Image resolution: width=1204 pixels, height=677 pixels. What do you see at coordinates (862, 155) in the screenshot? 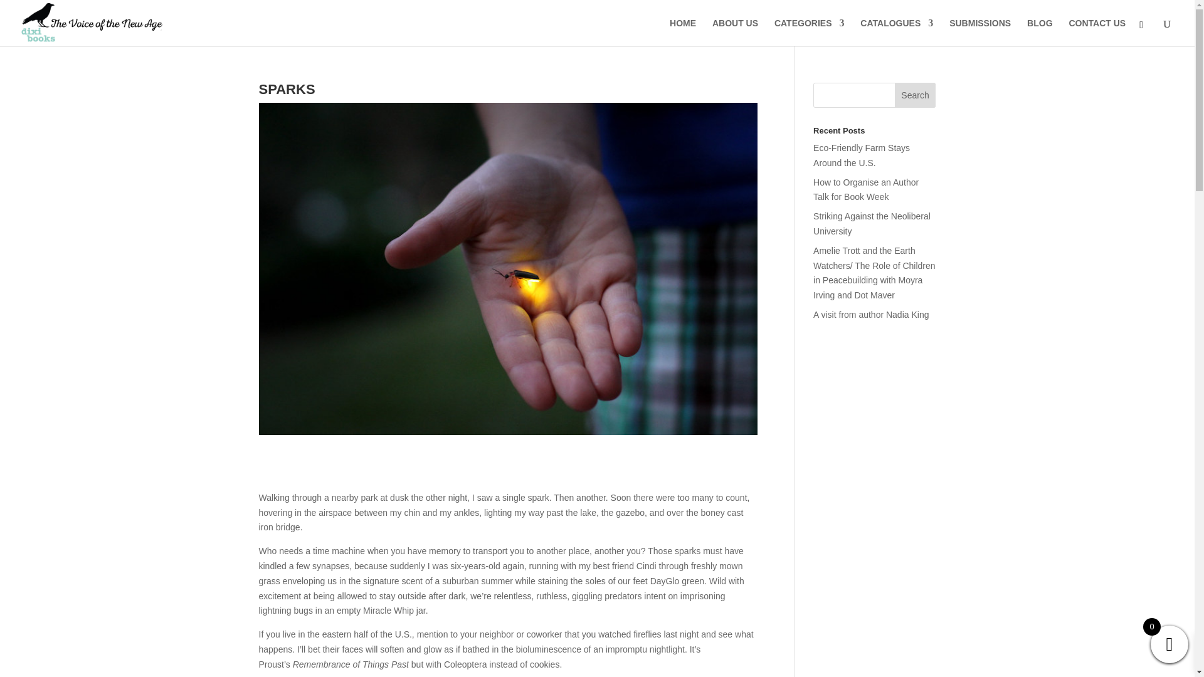
I see `Eco-Friendly Farm Stays Around the U.S.` at bounding box center [862, 155].